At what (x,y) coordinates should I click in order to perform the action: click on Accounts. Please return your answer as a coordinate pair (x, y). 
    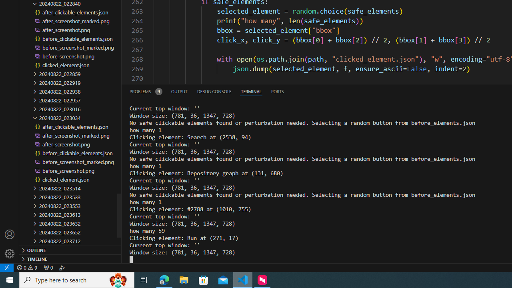
    Looking at the image, I should click on (10, 234).